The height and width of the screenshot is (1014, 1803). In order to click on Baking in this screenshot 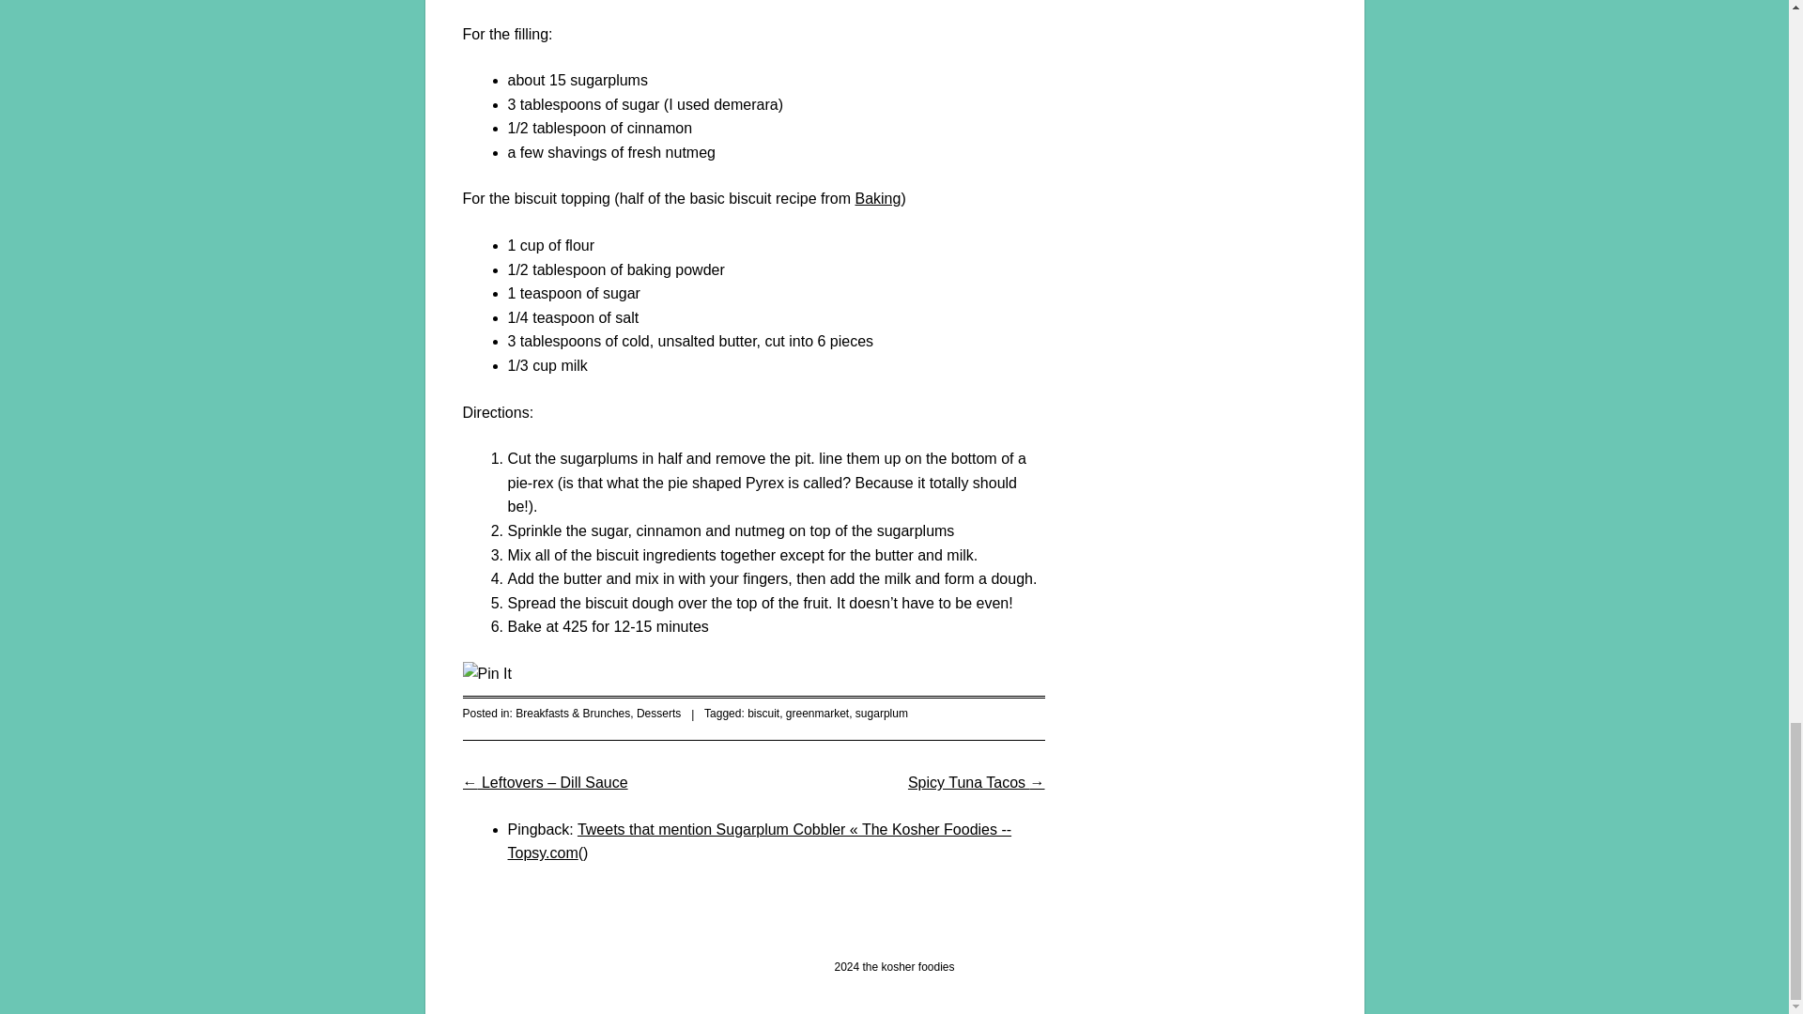, I will do `click(877, 199)`.